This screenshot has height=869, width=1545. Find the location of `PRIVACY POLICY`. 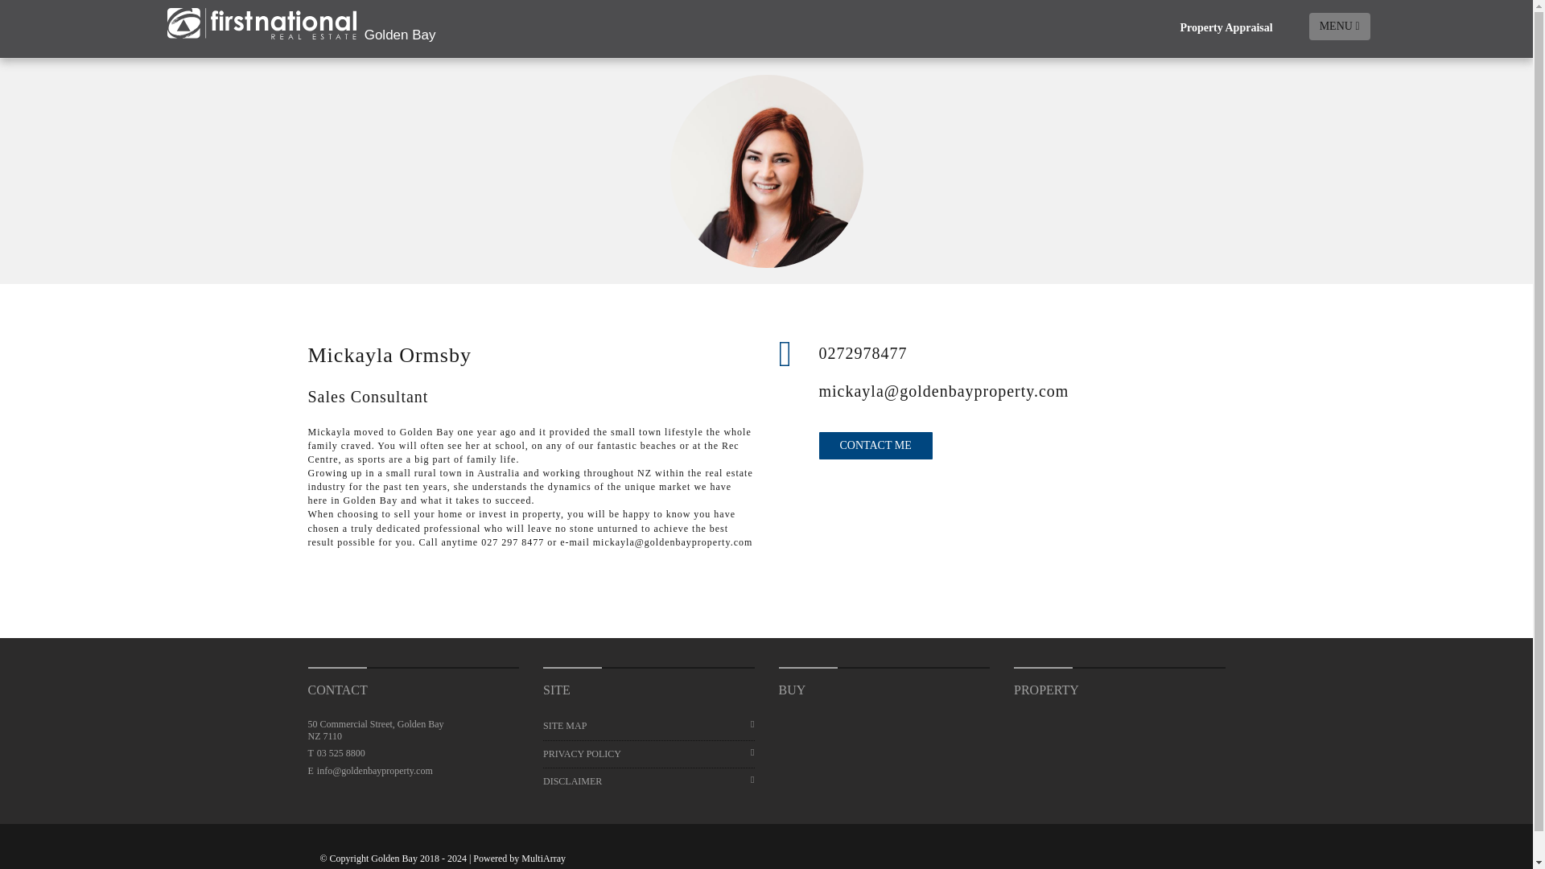

PRIVACY POLICY is located at coordinates (649, 754).